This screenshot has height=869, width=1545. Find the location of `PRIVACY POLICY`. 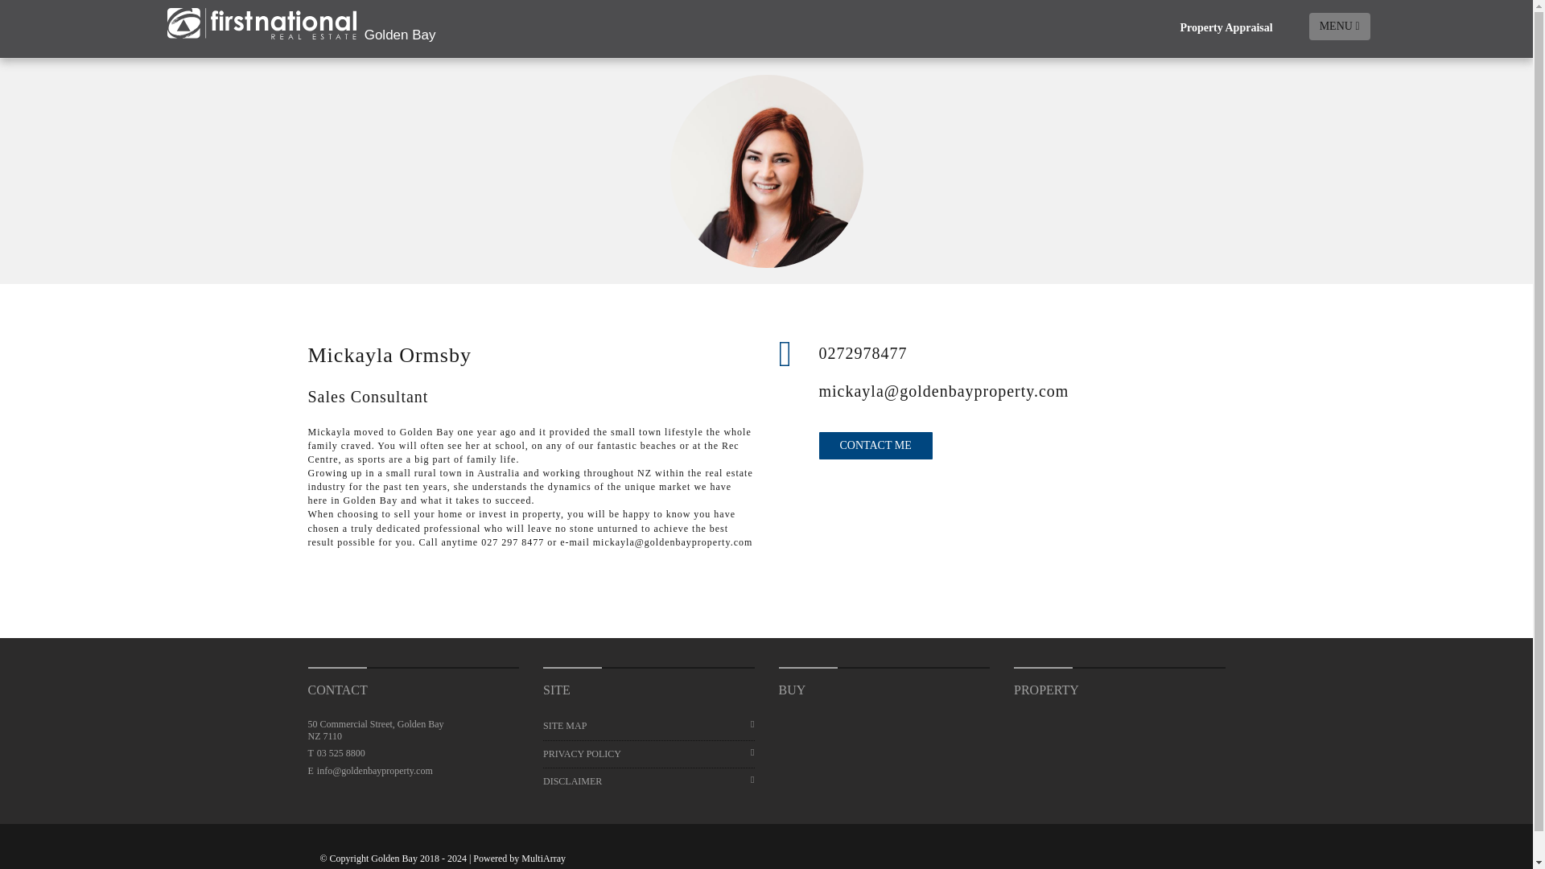

PRIVACY POLICY is located at coordinates (649, 754).